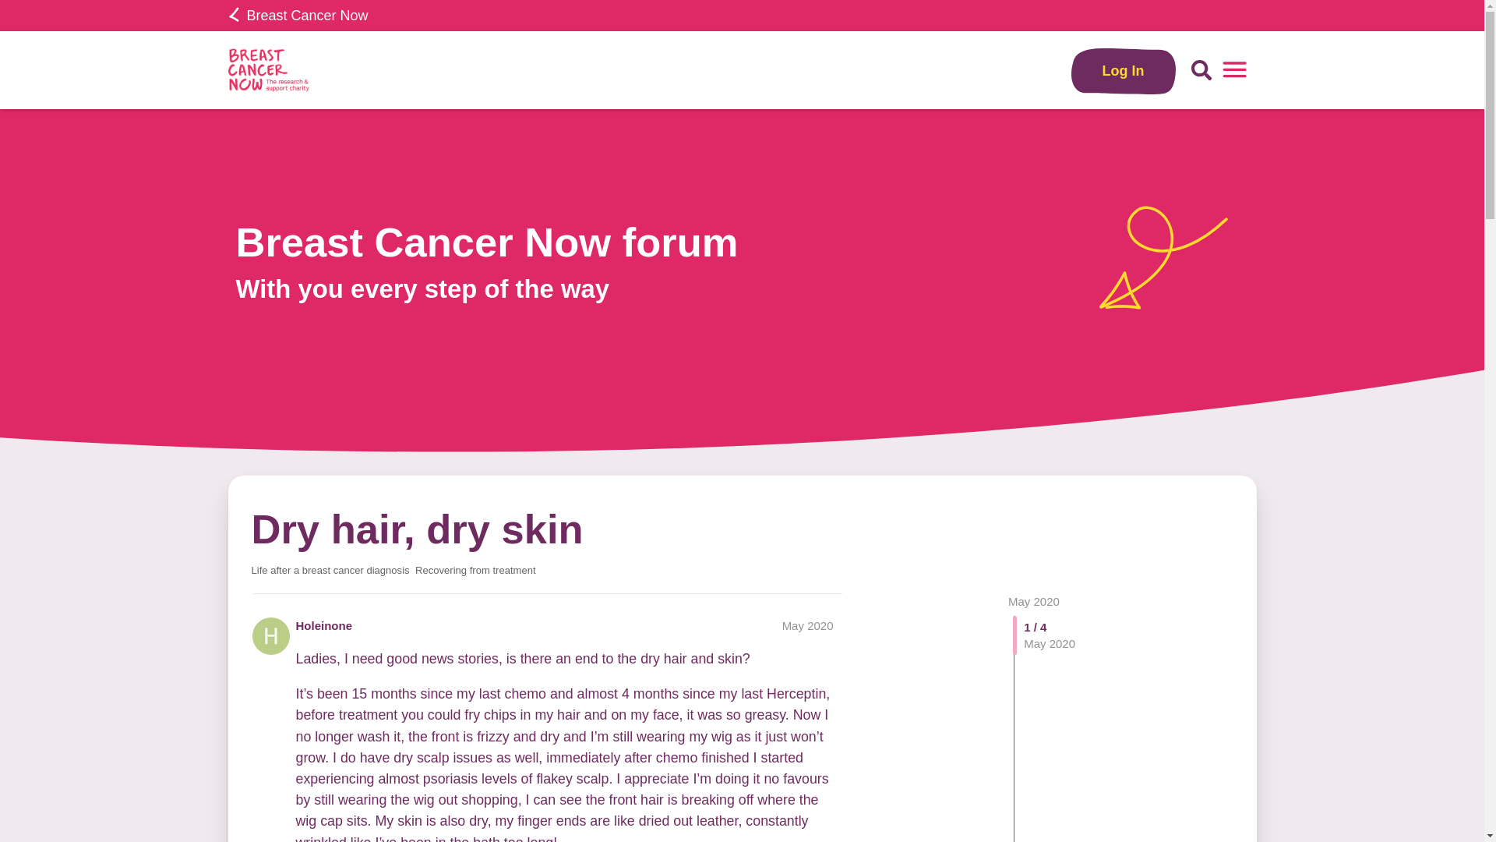  I want to click on Life after a breast cancer diagnosis, so click(330, 570).